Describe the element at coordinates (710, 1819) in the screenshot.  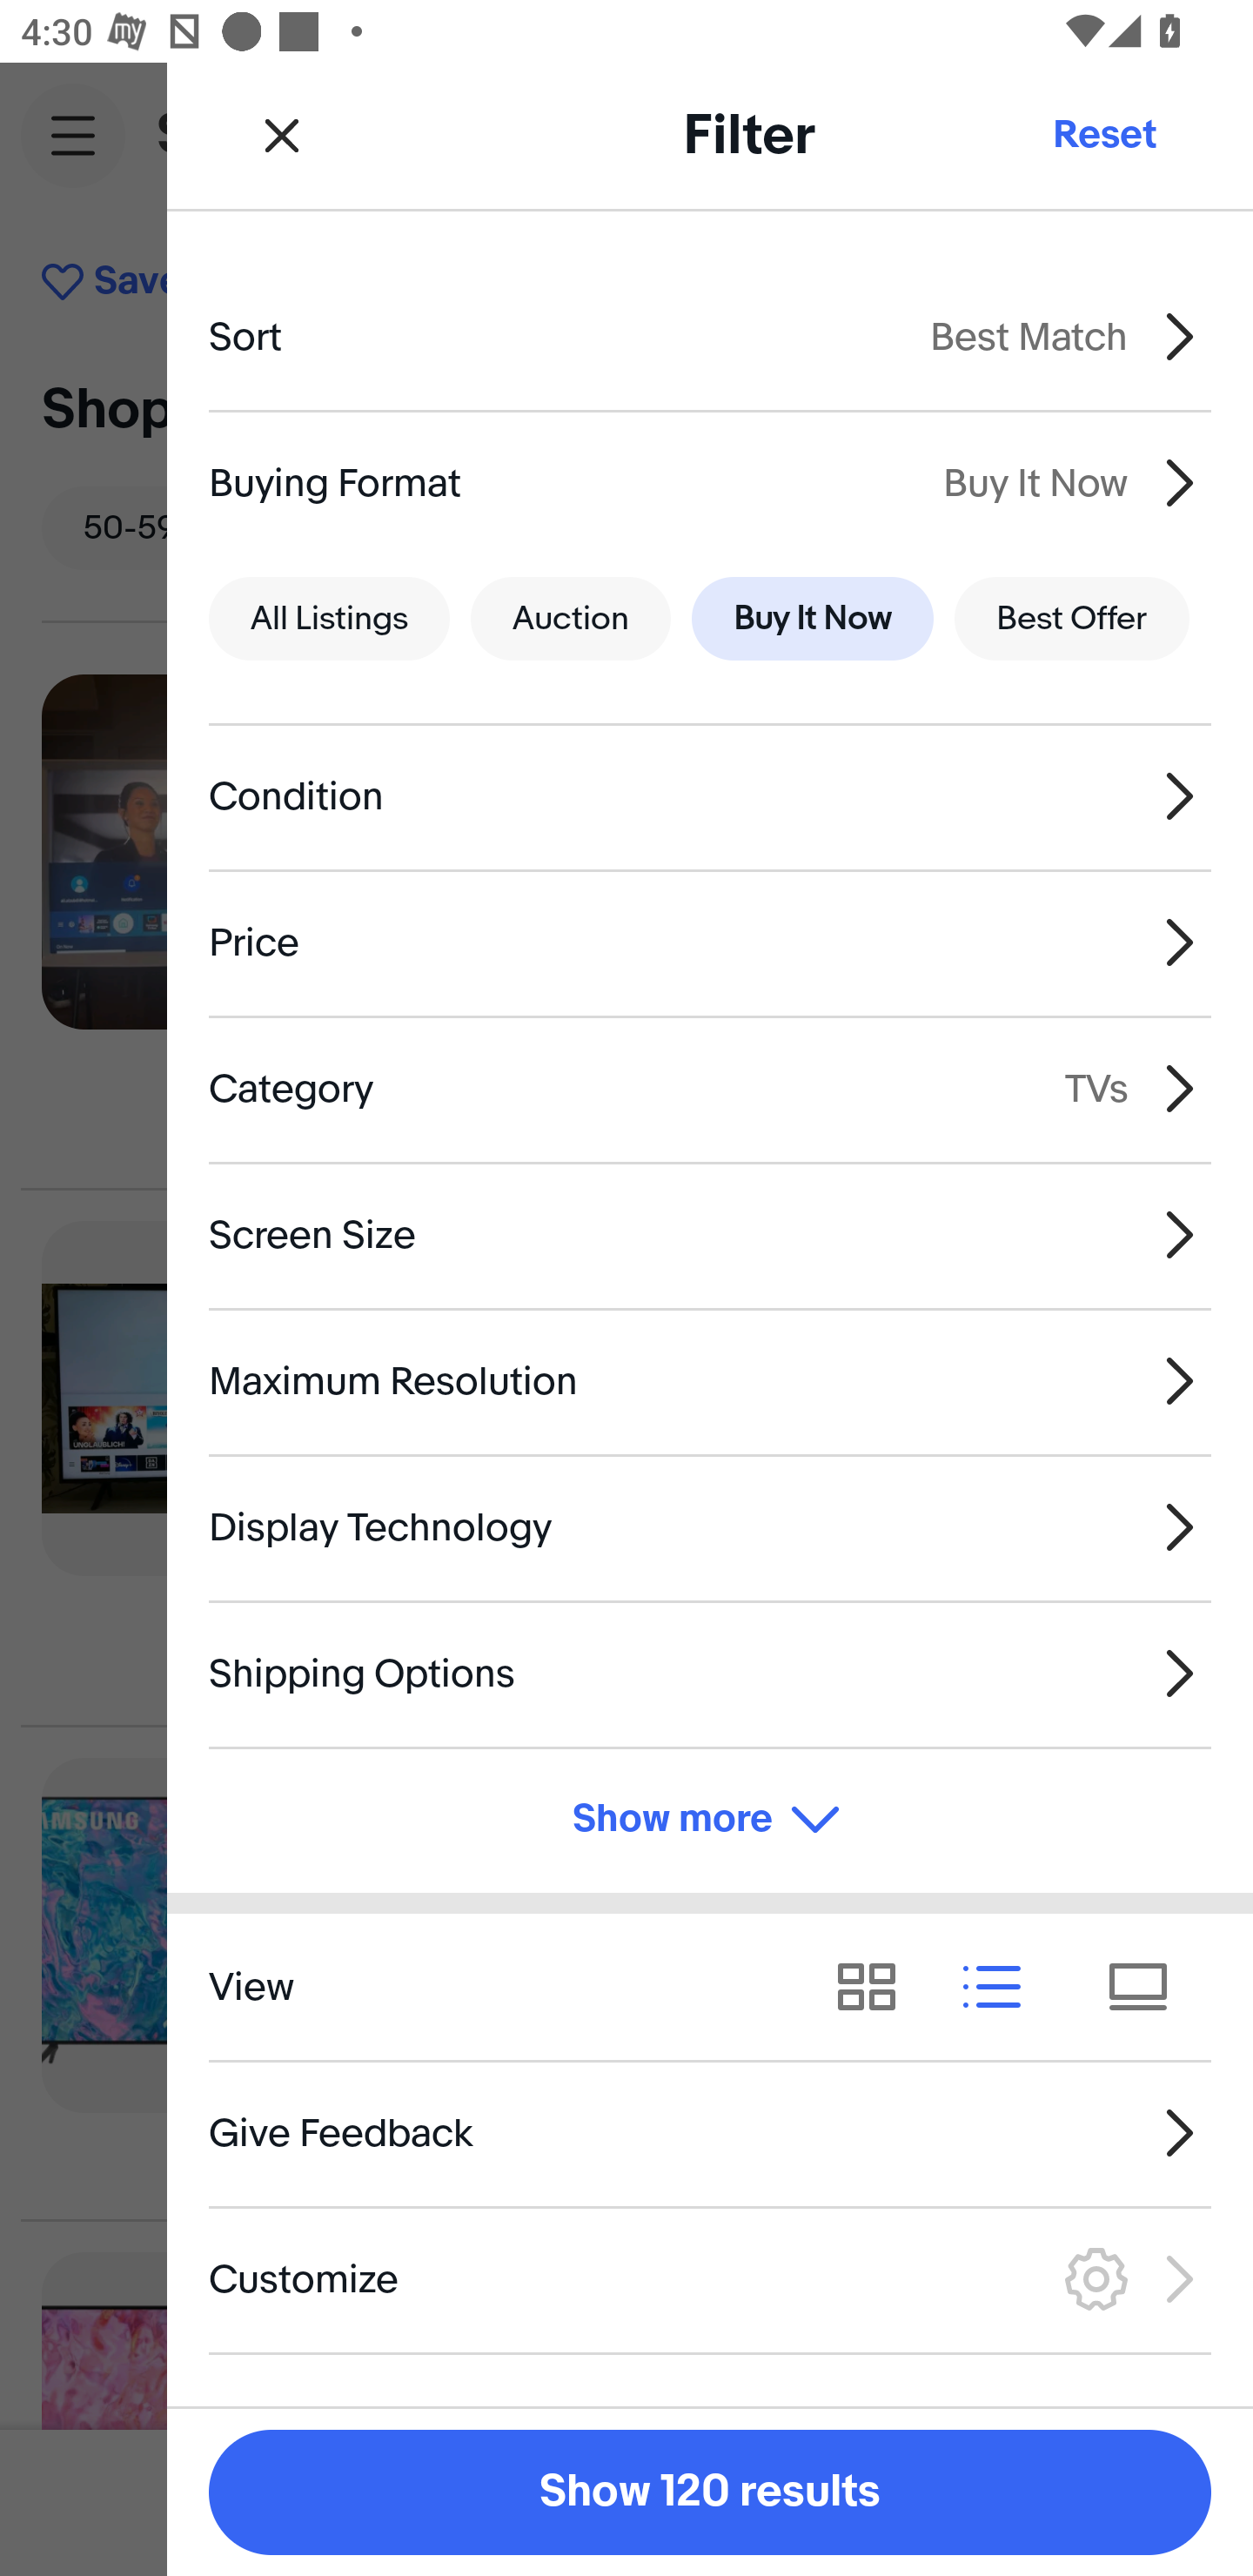
I see `Show more` at that location.